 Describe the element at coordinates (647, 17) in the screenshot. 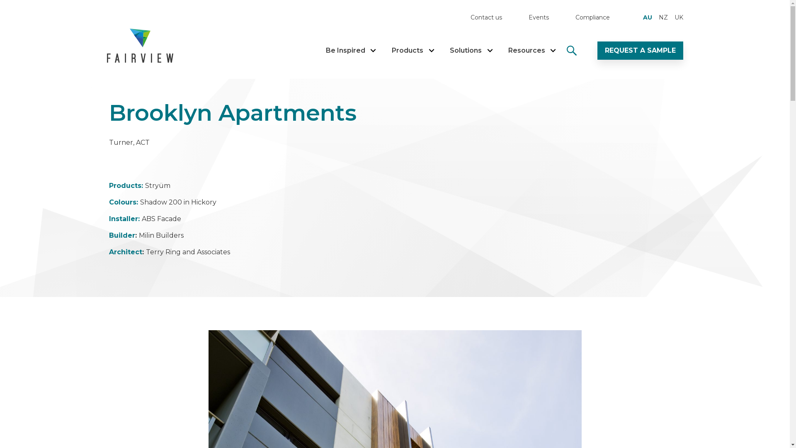

I see `AU` at that location.